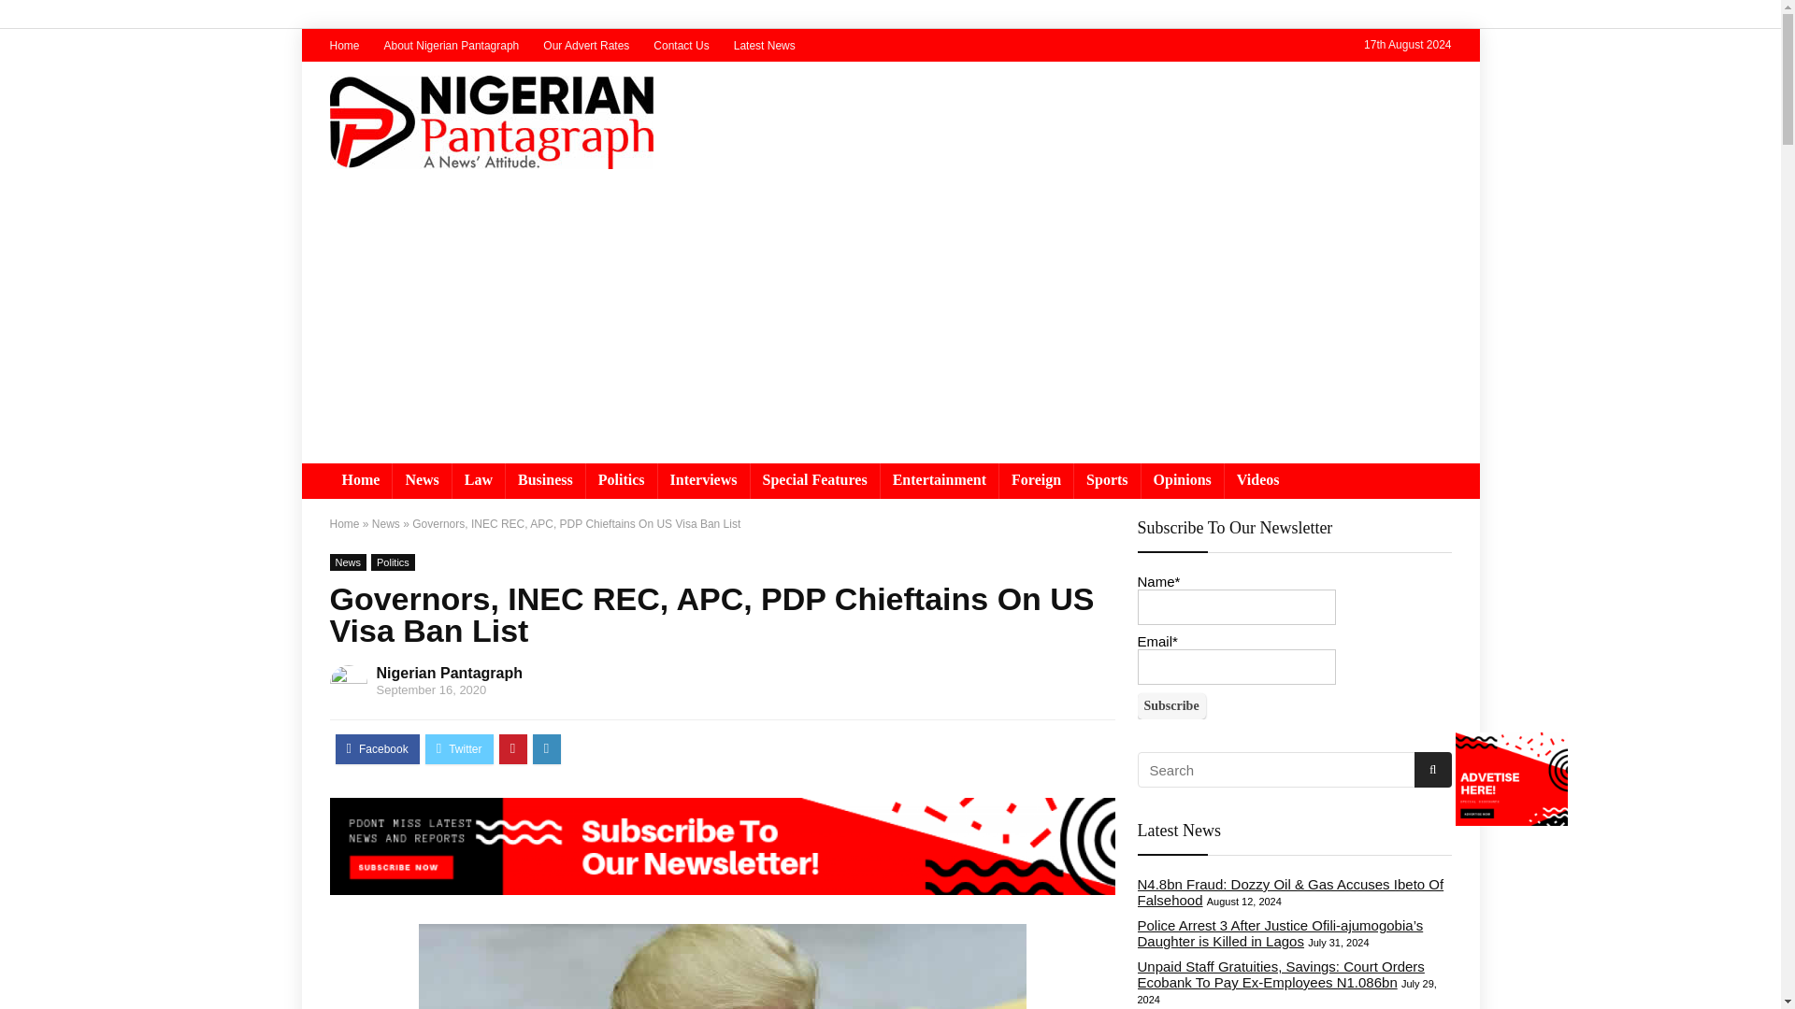  Describe the element at coordinates (1170, 706) in the screenshot. I see `Subscribe` at that location.